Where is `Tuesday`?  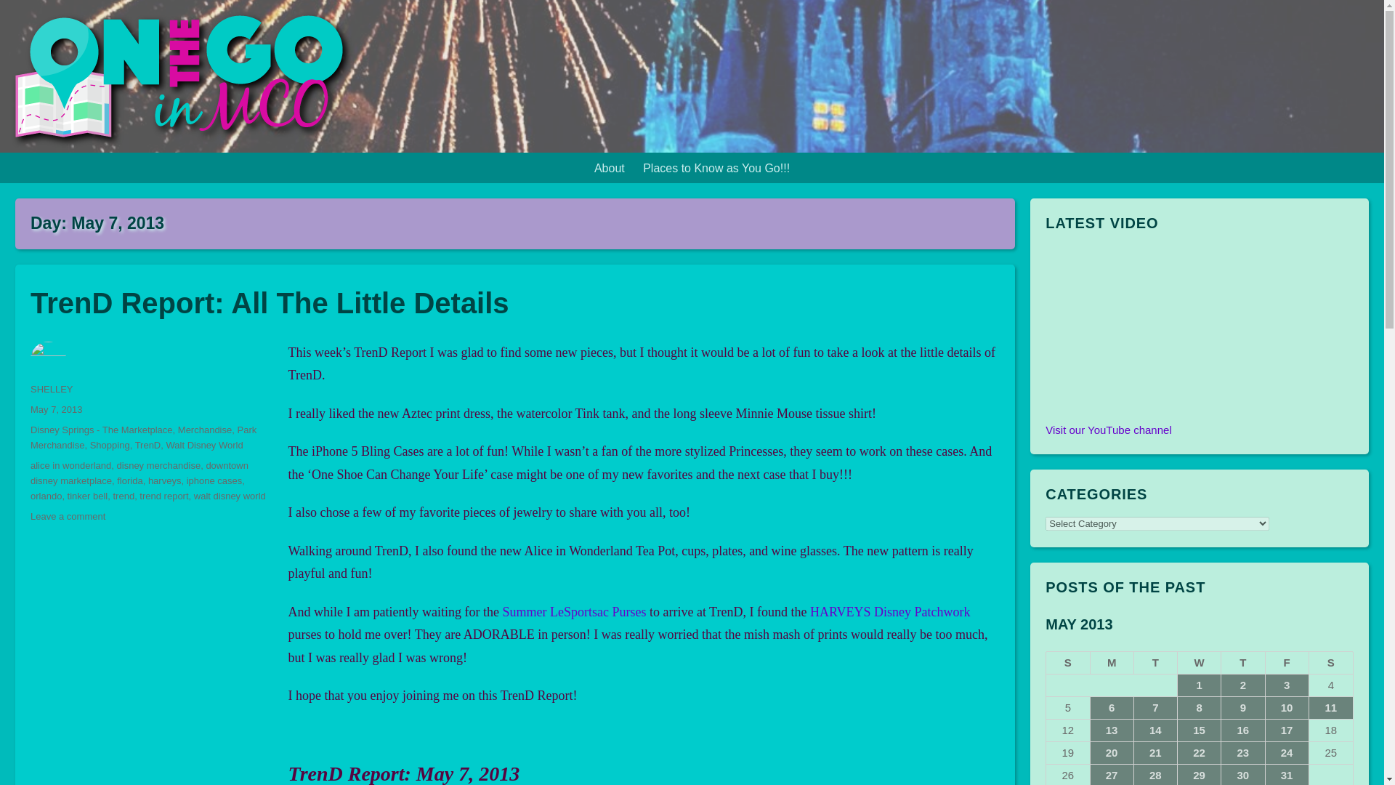 Tuesday is located at coordinates (1155, 663).